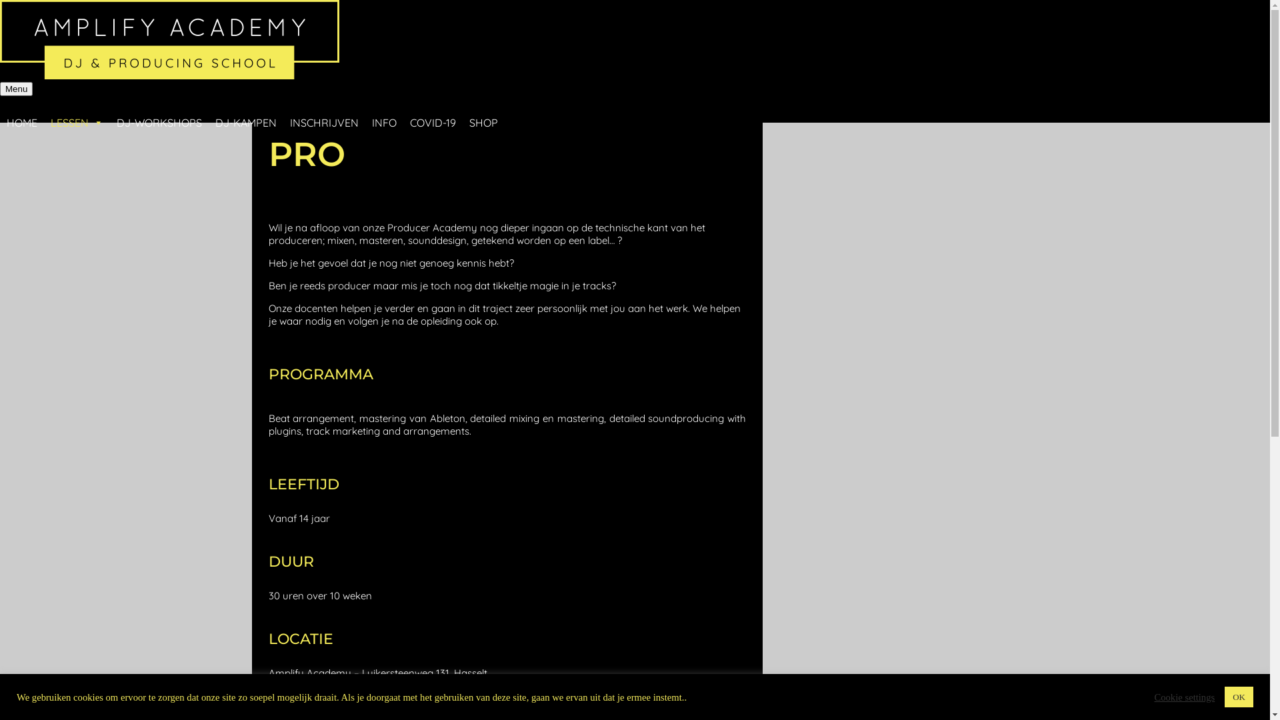 The width and height of the screenshot is (1280, 720). What do you see at coordinates (16, 89) in the screenshot?
I see `Menu` at bounding box center [16, 89].